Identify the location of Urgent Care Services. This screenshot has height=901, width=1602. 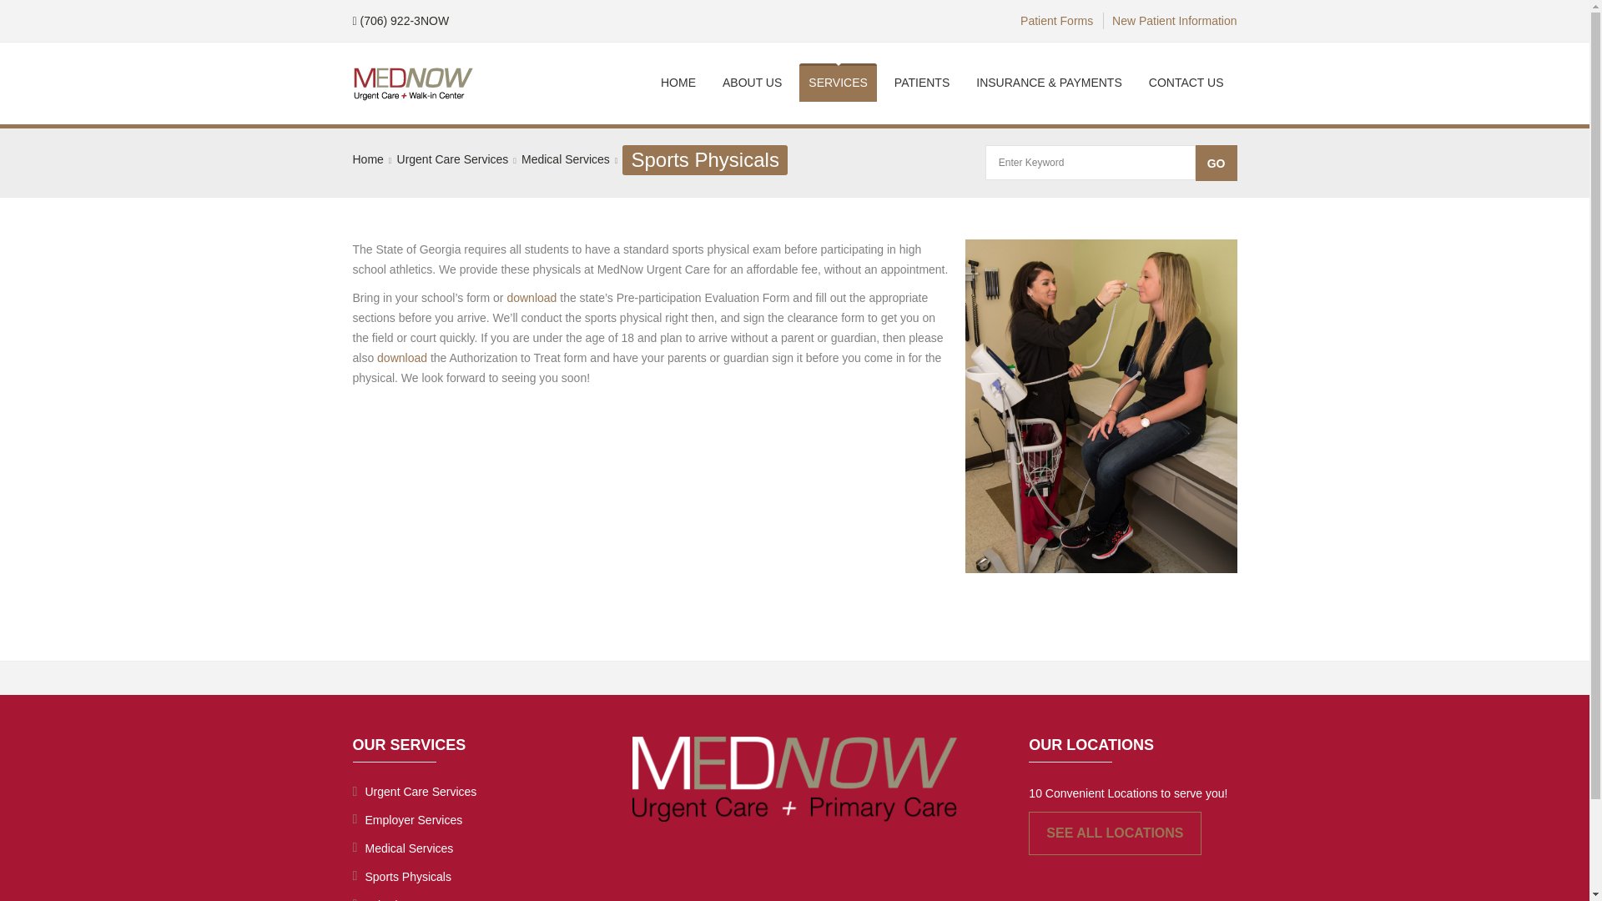
(453, 159).